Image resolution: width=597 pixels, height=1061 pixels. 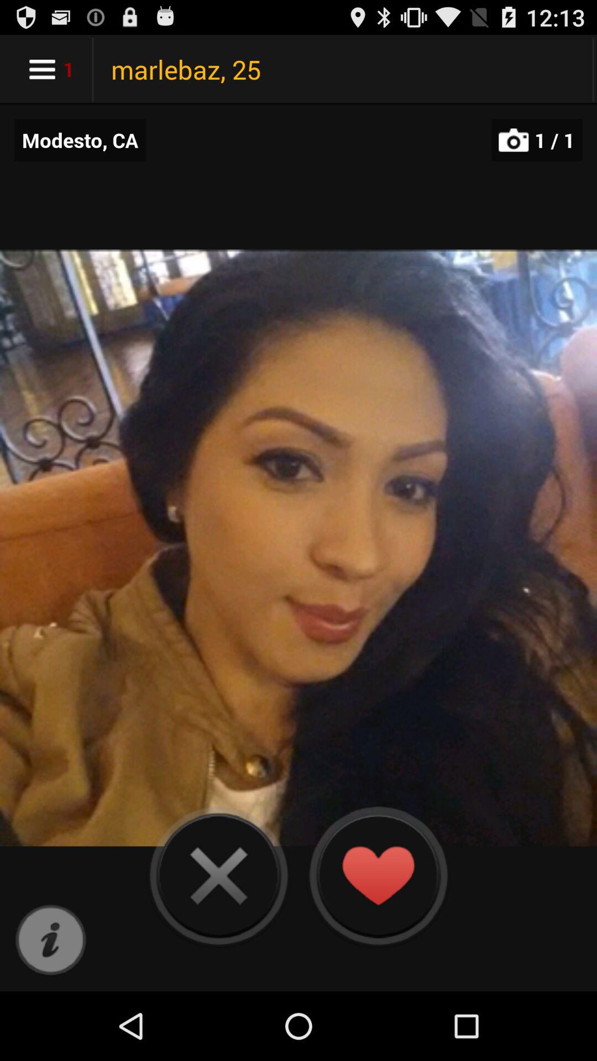 I want to click on open the icon at the bottom left corner, so click(x=51, y=941).